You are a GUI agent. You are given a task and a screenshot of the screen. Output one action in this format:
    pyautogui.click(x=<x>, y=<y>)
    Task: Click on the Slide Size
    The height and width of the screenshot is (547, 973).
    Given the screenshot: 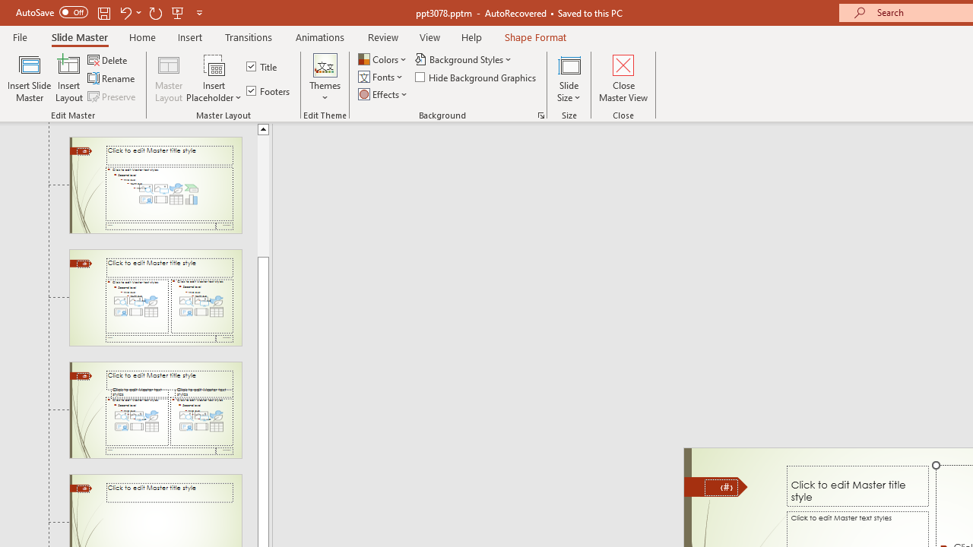 What is the action you would take?
    pyautogui.click(x=569, y=77)
    